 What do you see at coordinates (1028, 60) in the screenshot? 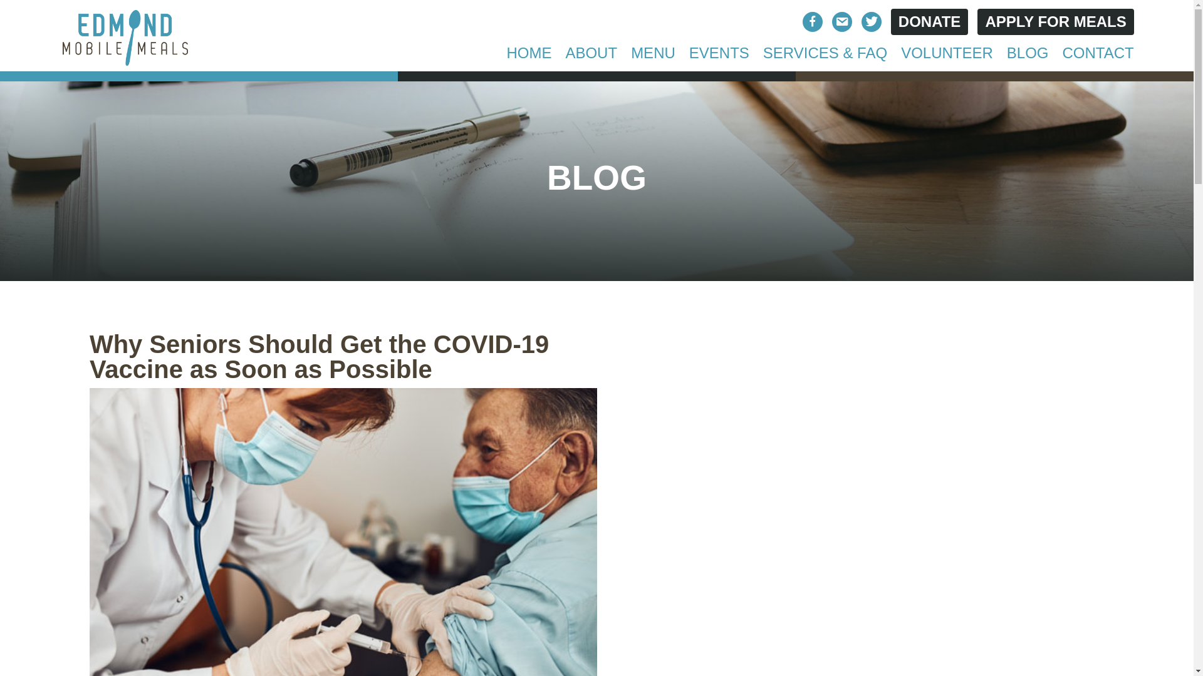
I see `BLOG` at bounding box center [1028, 60].